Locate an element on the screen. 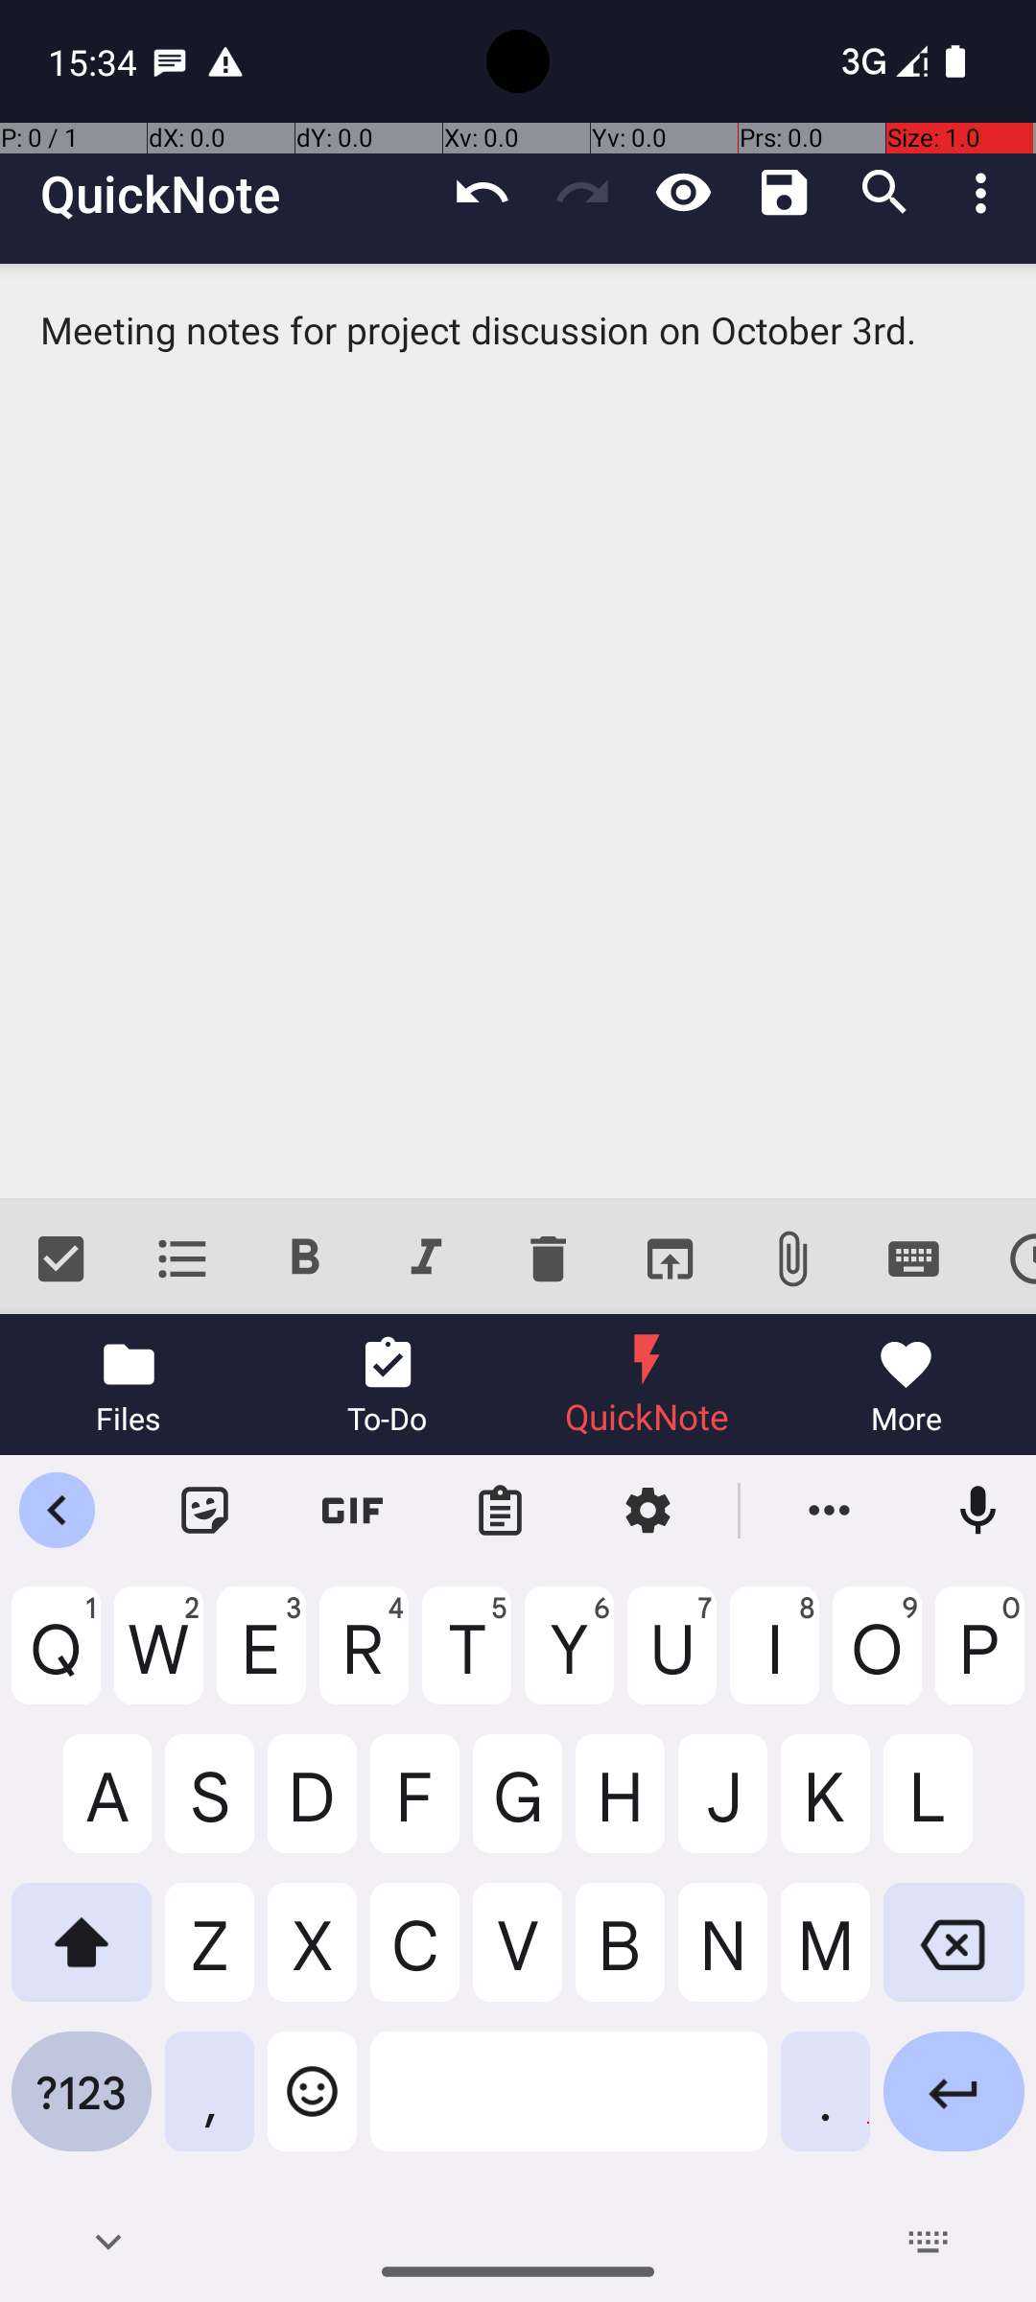  X is located at coordinates (313, 1957).